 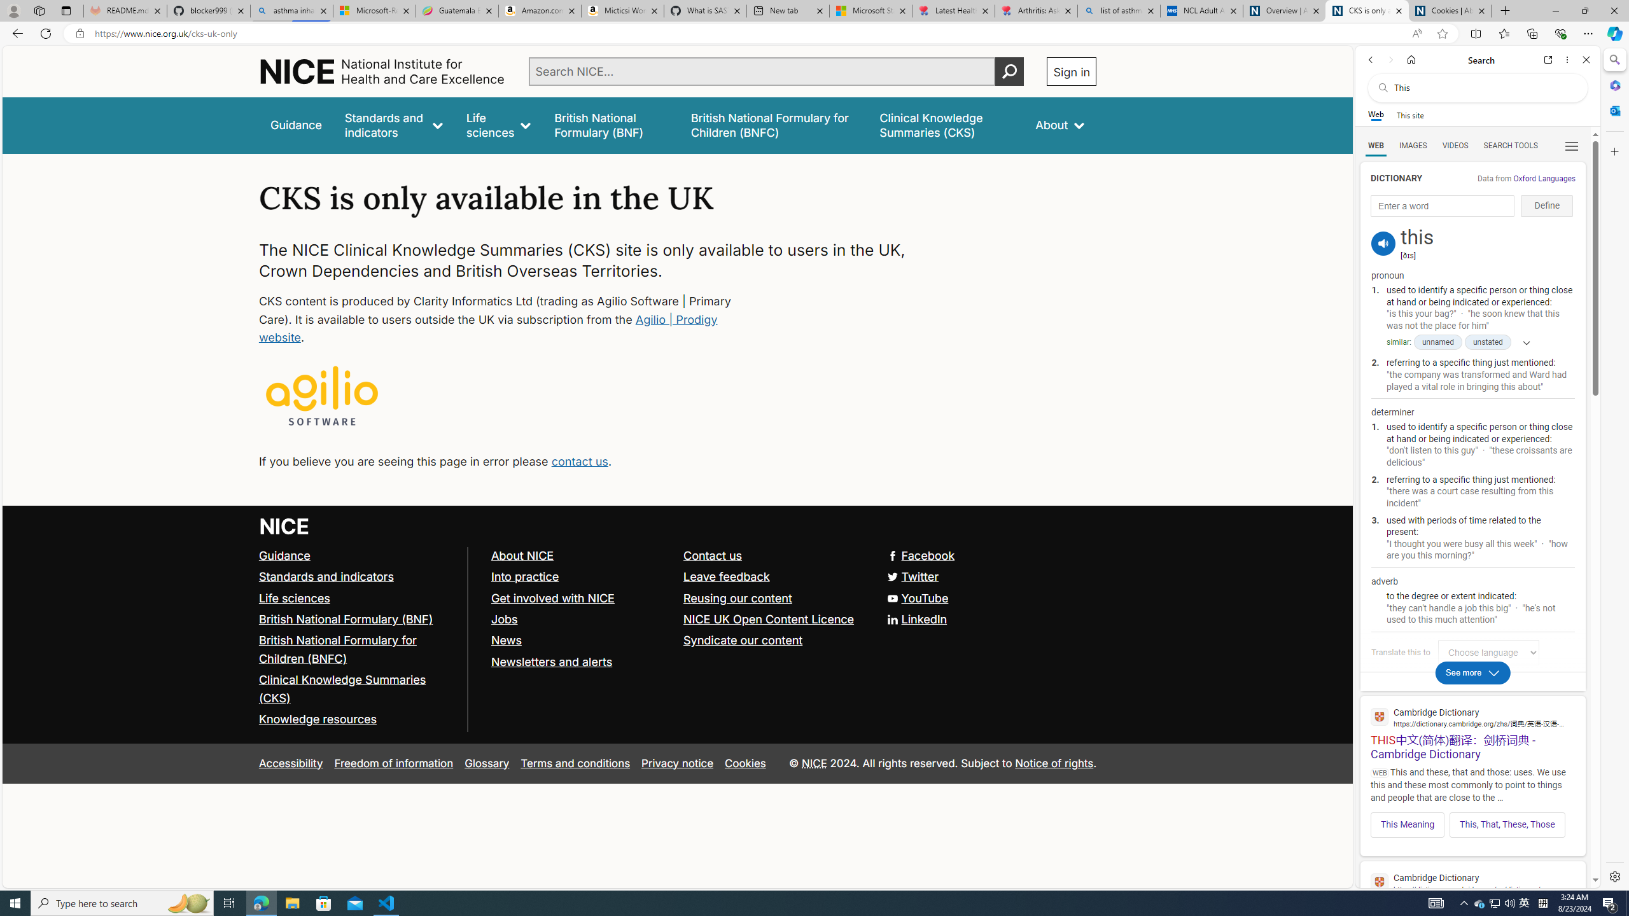 I want to click on Twitter, so click(x=677, y=576).